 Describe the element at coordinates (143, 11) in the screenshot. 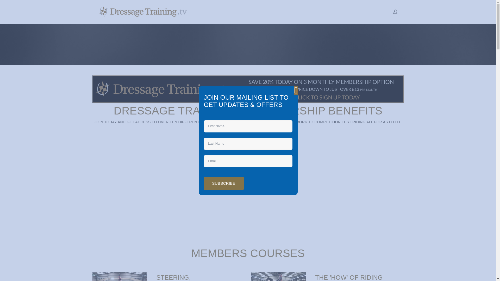

I see `Dressage Training TV` at that location.